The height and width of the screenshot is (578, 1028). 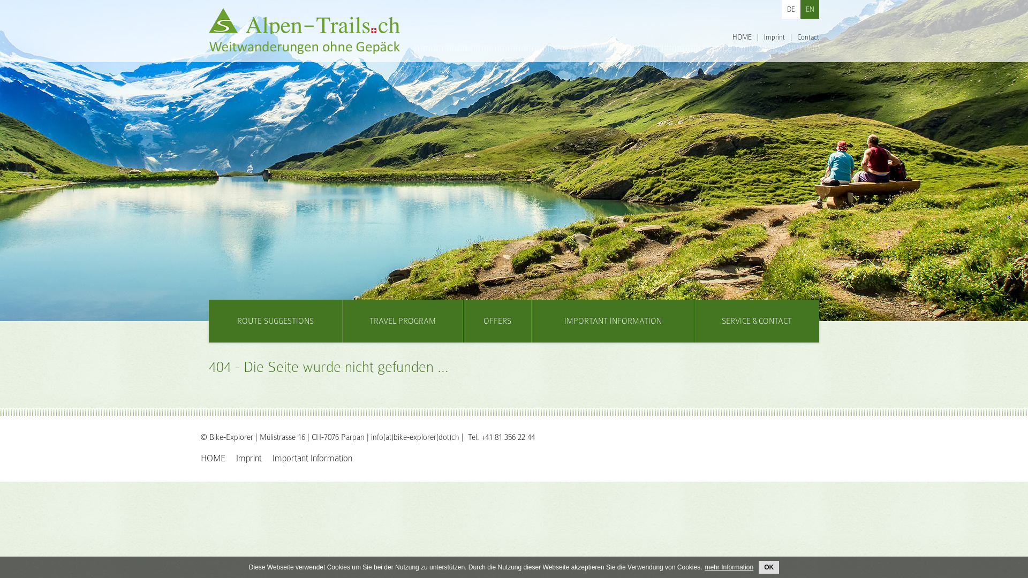 What do you see at coordinates (275, 321) in the screenshot?
I see `ROUTE SUGGESTIONS` at bounding box center [275, 321].